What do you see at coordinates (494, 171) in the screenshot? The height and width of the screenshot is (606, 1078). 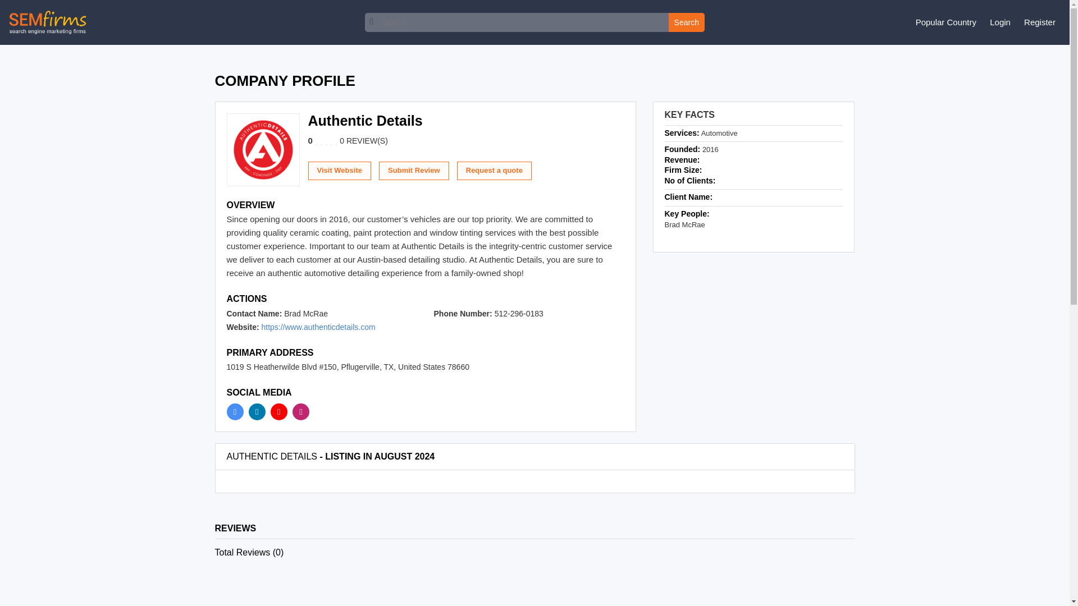 I see `Request a quote` at bounding box center [494, 171].